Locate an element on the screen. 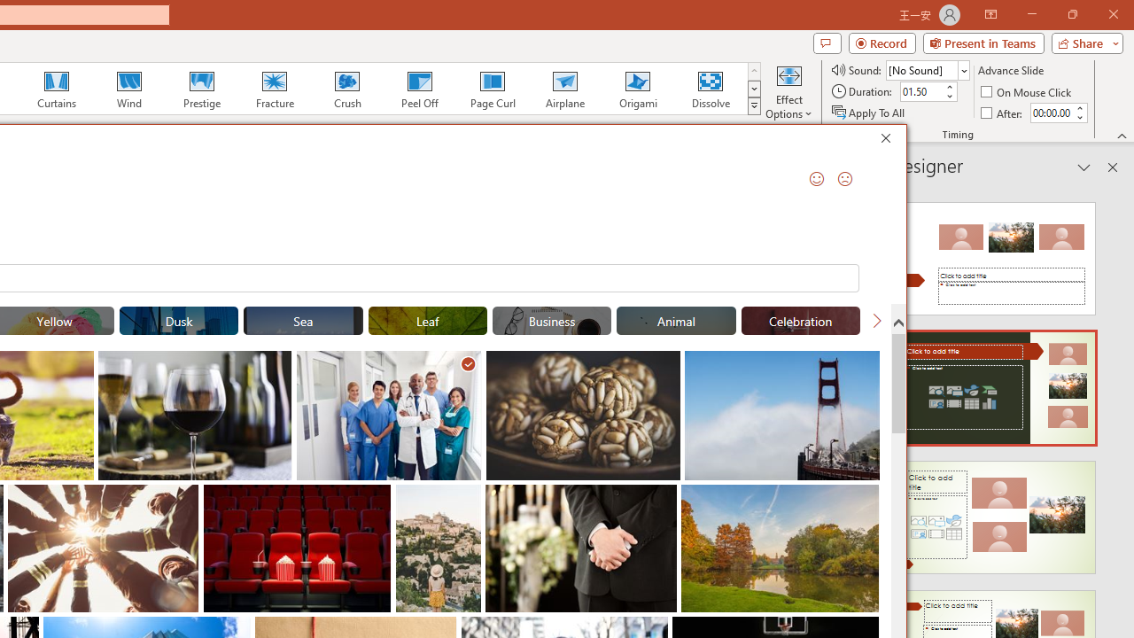 This screenshot has width=1134, height=638. Record is located at coordinates (882, 43).